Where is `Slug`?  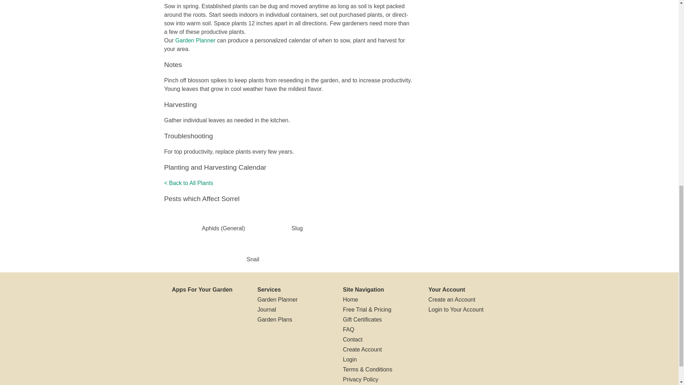
Slug is located at coordinates (297, 228).